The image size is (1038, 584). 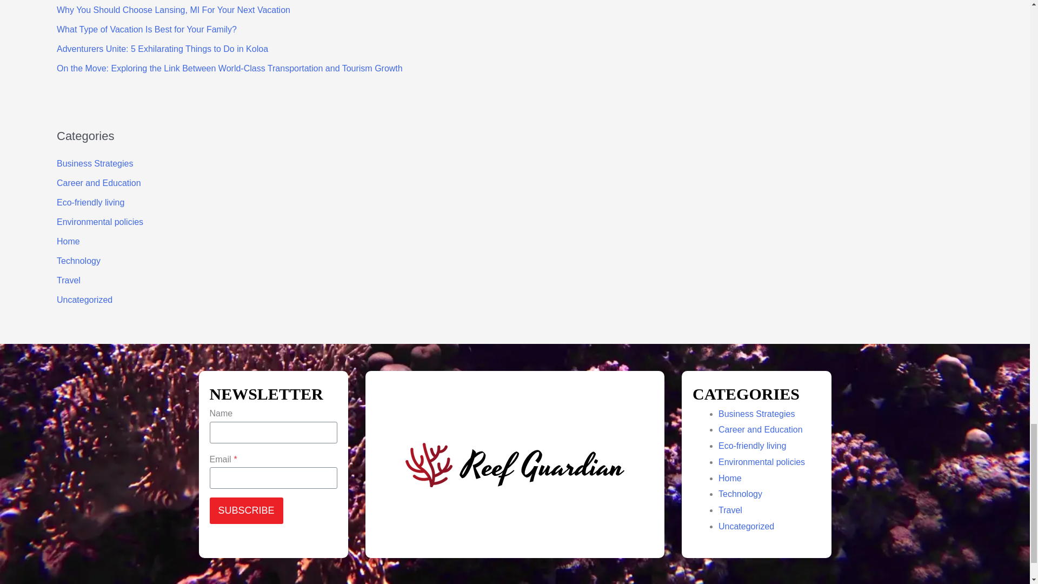 I want to click on Uncategorized, so click(x=84, y=300).